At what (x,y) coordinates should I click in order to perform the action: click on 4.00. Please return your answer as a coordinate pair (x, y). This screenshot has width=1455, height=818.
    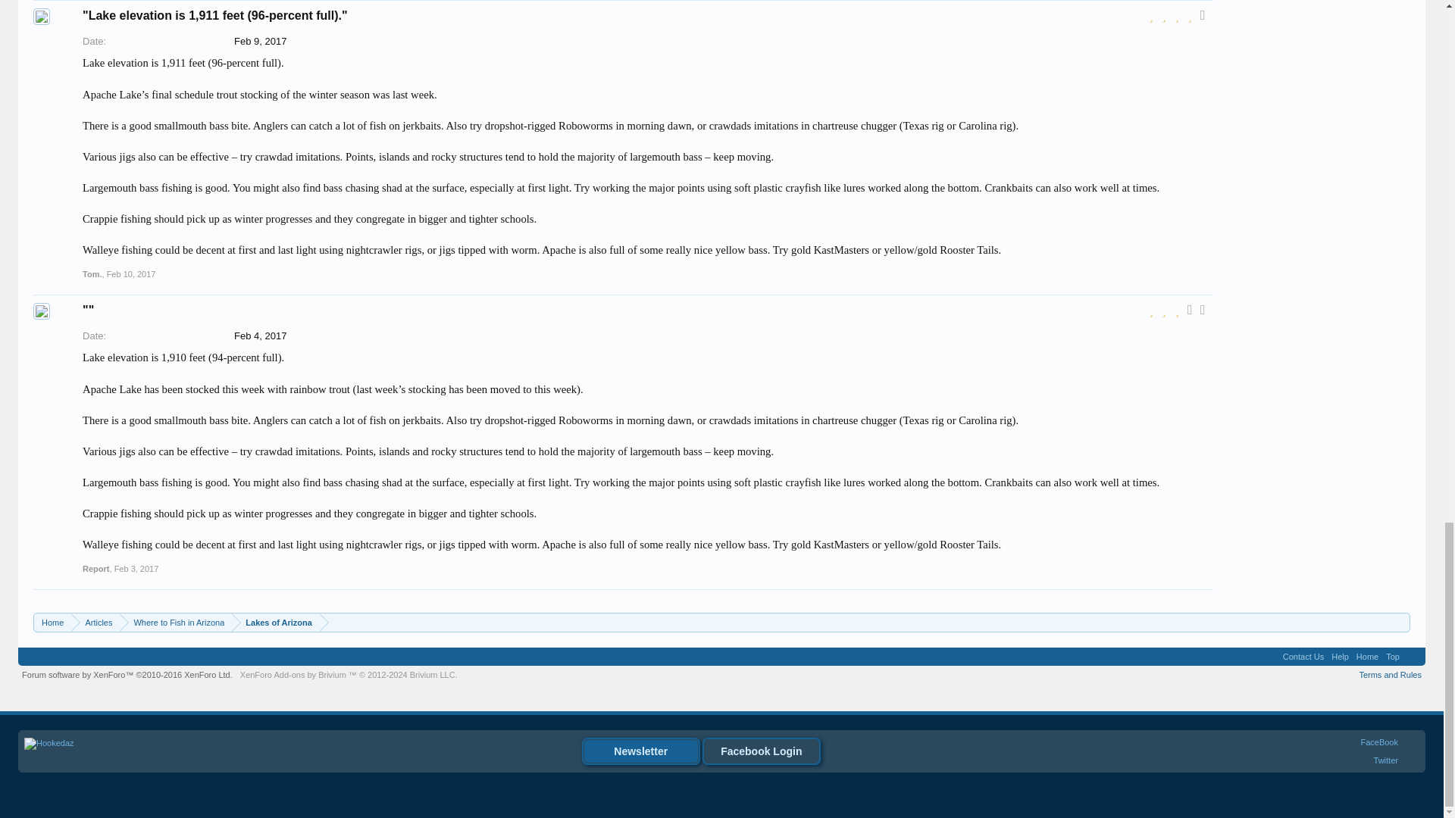
    Looking at the image, I should click on (1181, 17).